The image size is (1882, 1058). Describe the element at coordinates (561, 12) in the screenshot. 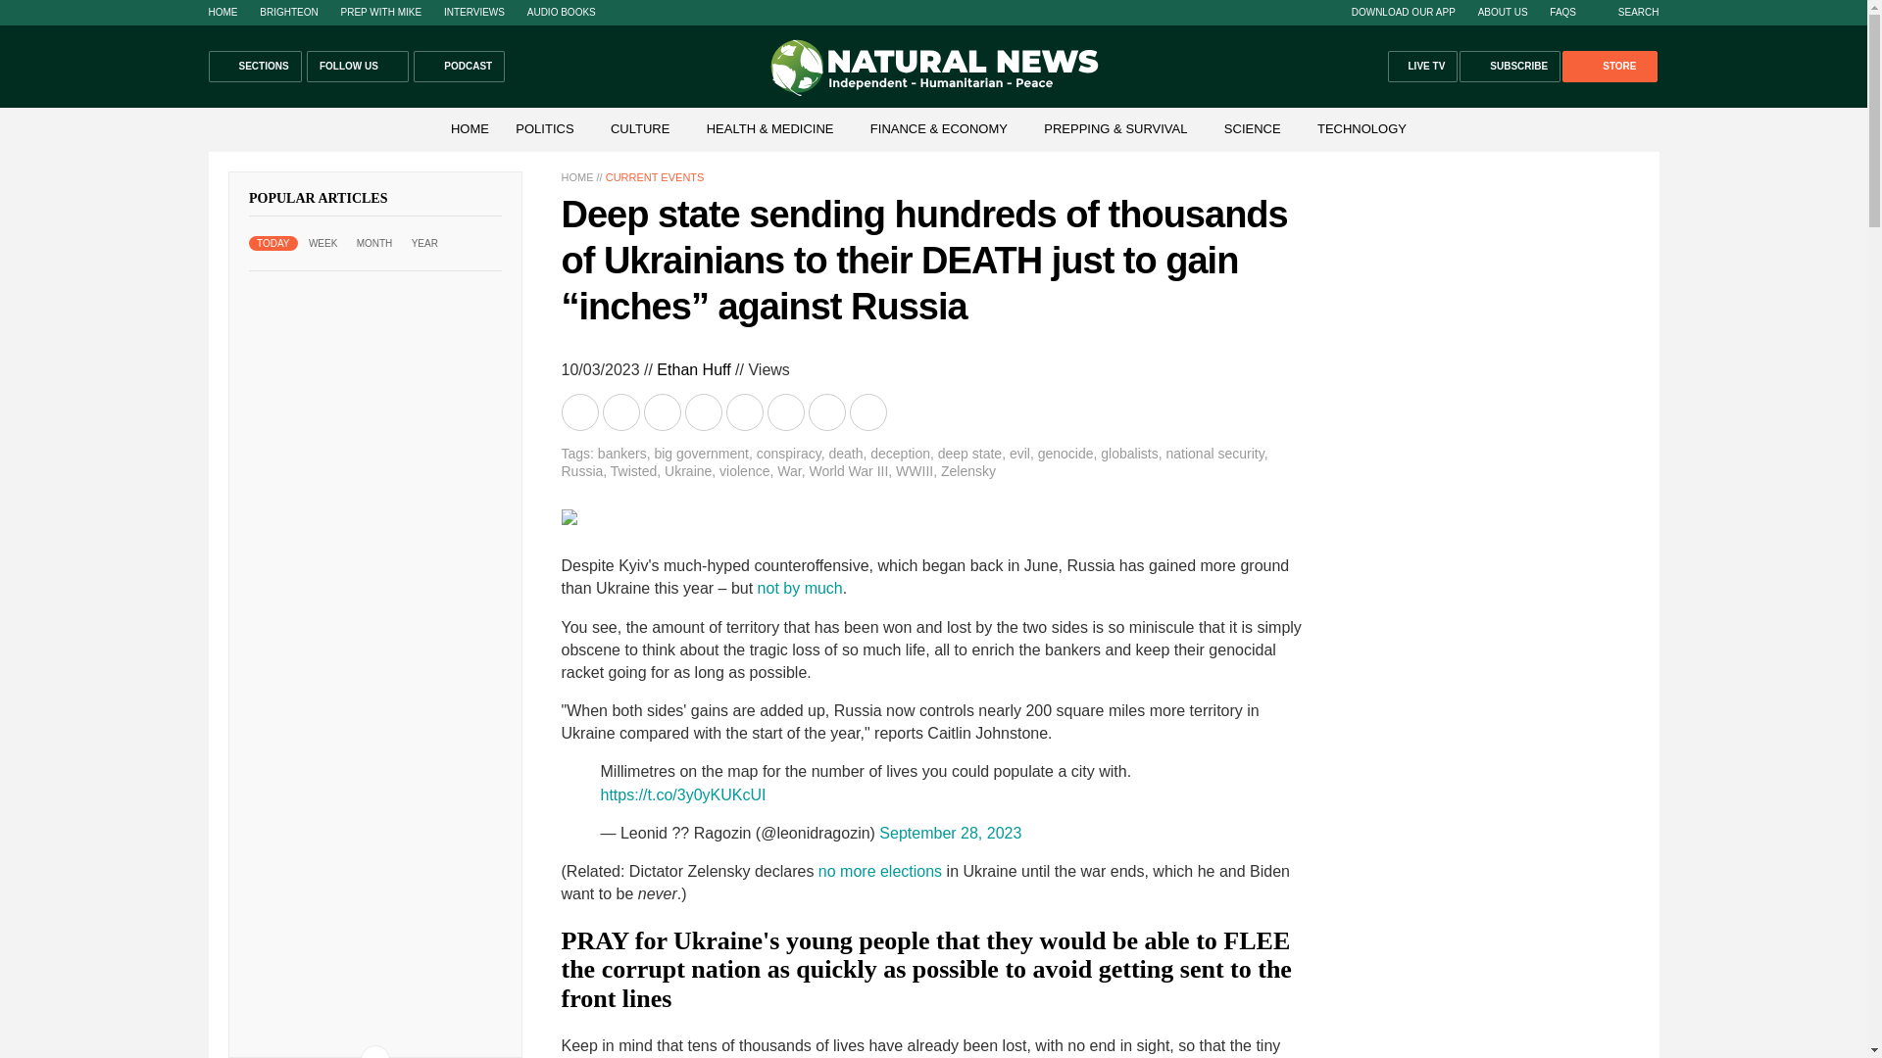

I see `AUDIO BOOKS` at that location.